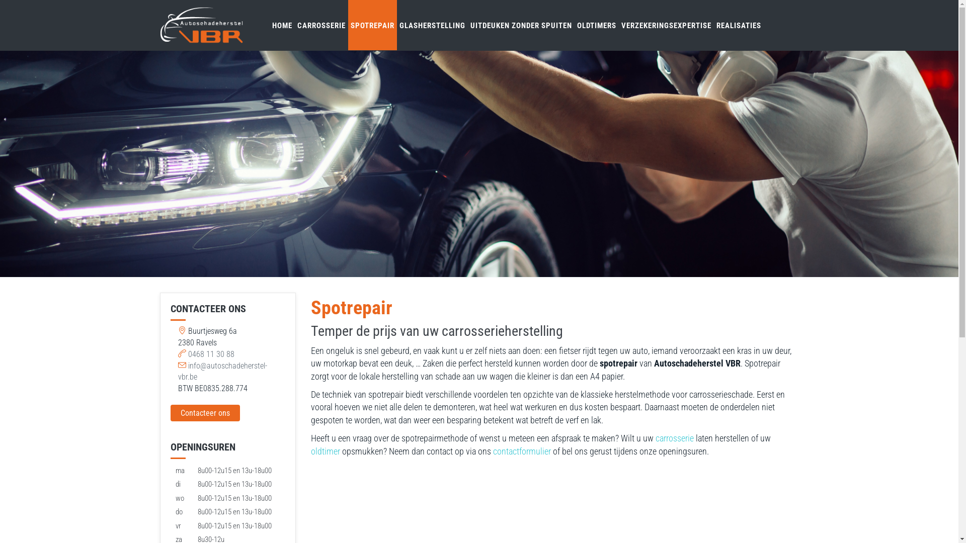 The height and width of the screenshot is (543, 966). What do you see at coordinates (321, 25) in the screenshot?
I see `CARROSSERIE` at bounding box center [321, 25].